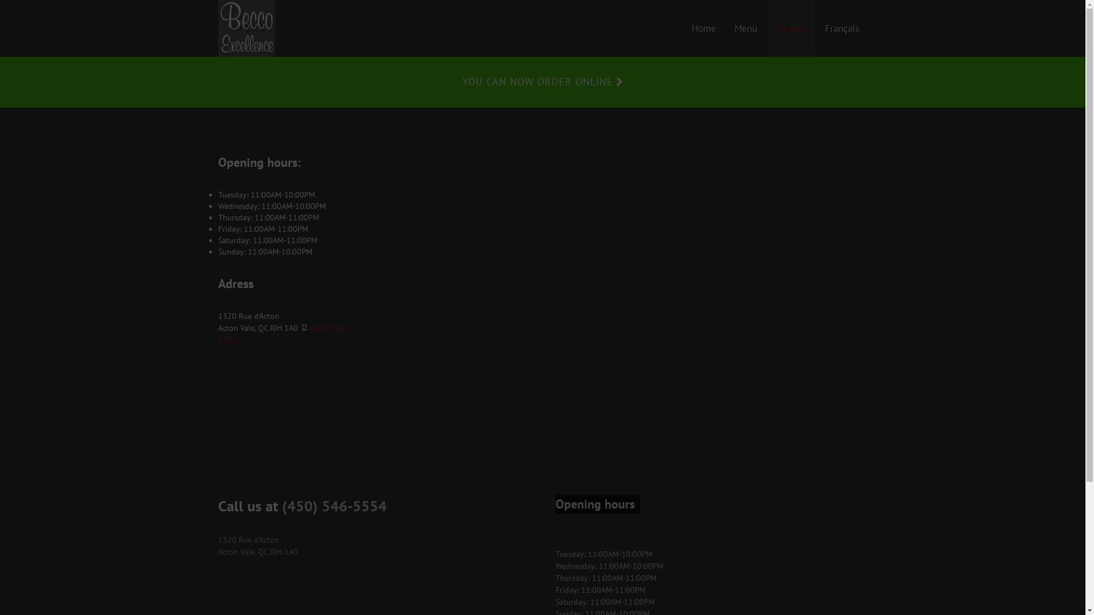 The width and height of the screenshot is (1094, 615). I want to click on Contact, so click(791, 28).